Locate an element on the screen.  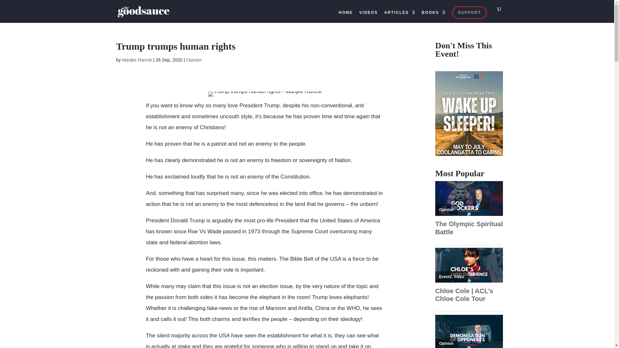
Opinion is located at coordinates (446, 343).